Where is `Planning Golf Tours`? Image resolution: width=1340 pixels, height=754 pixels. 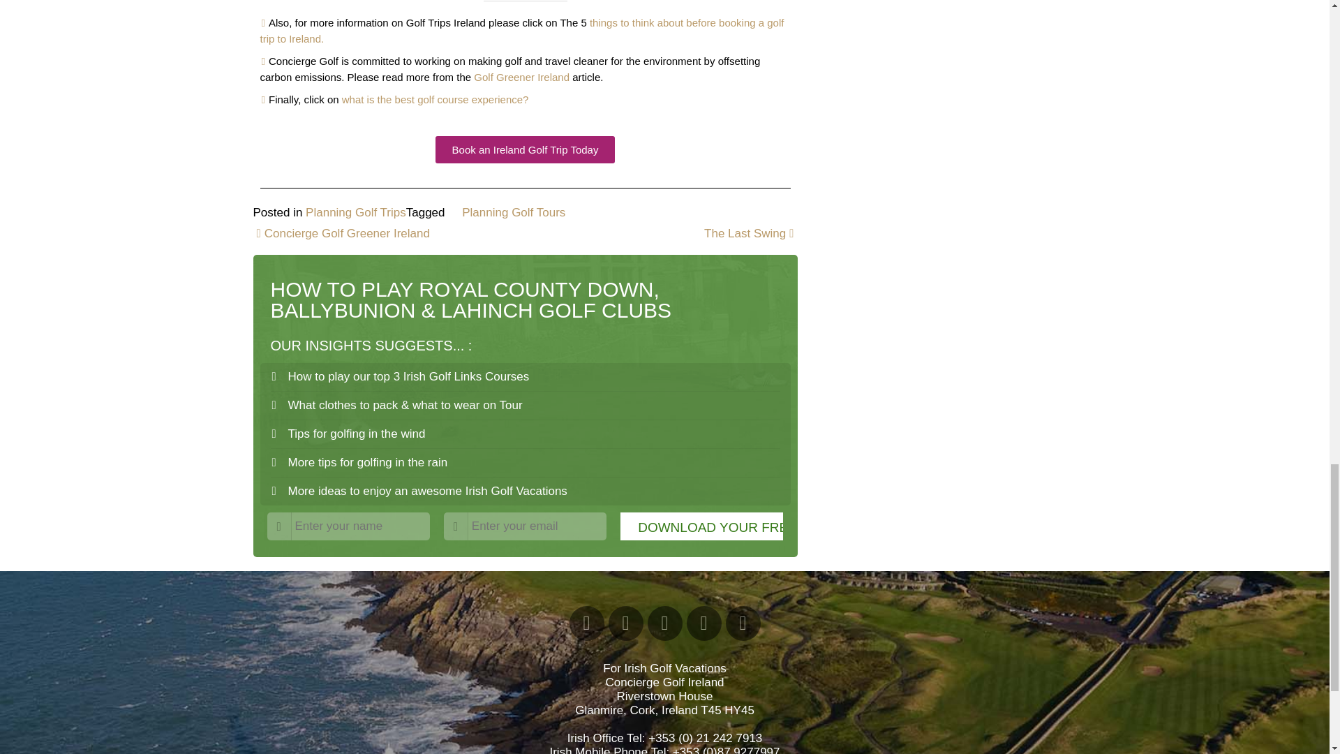 Planning Golf Tours is located at coordinates (514, 212).